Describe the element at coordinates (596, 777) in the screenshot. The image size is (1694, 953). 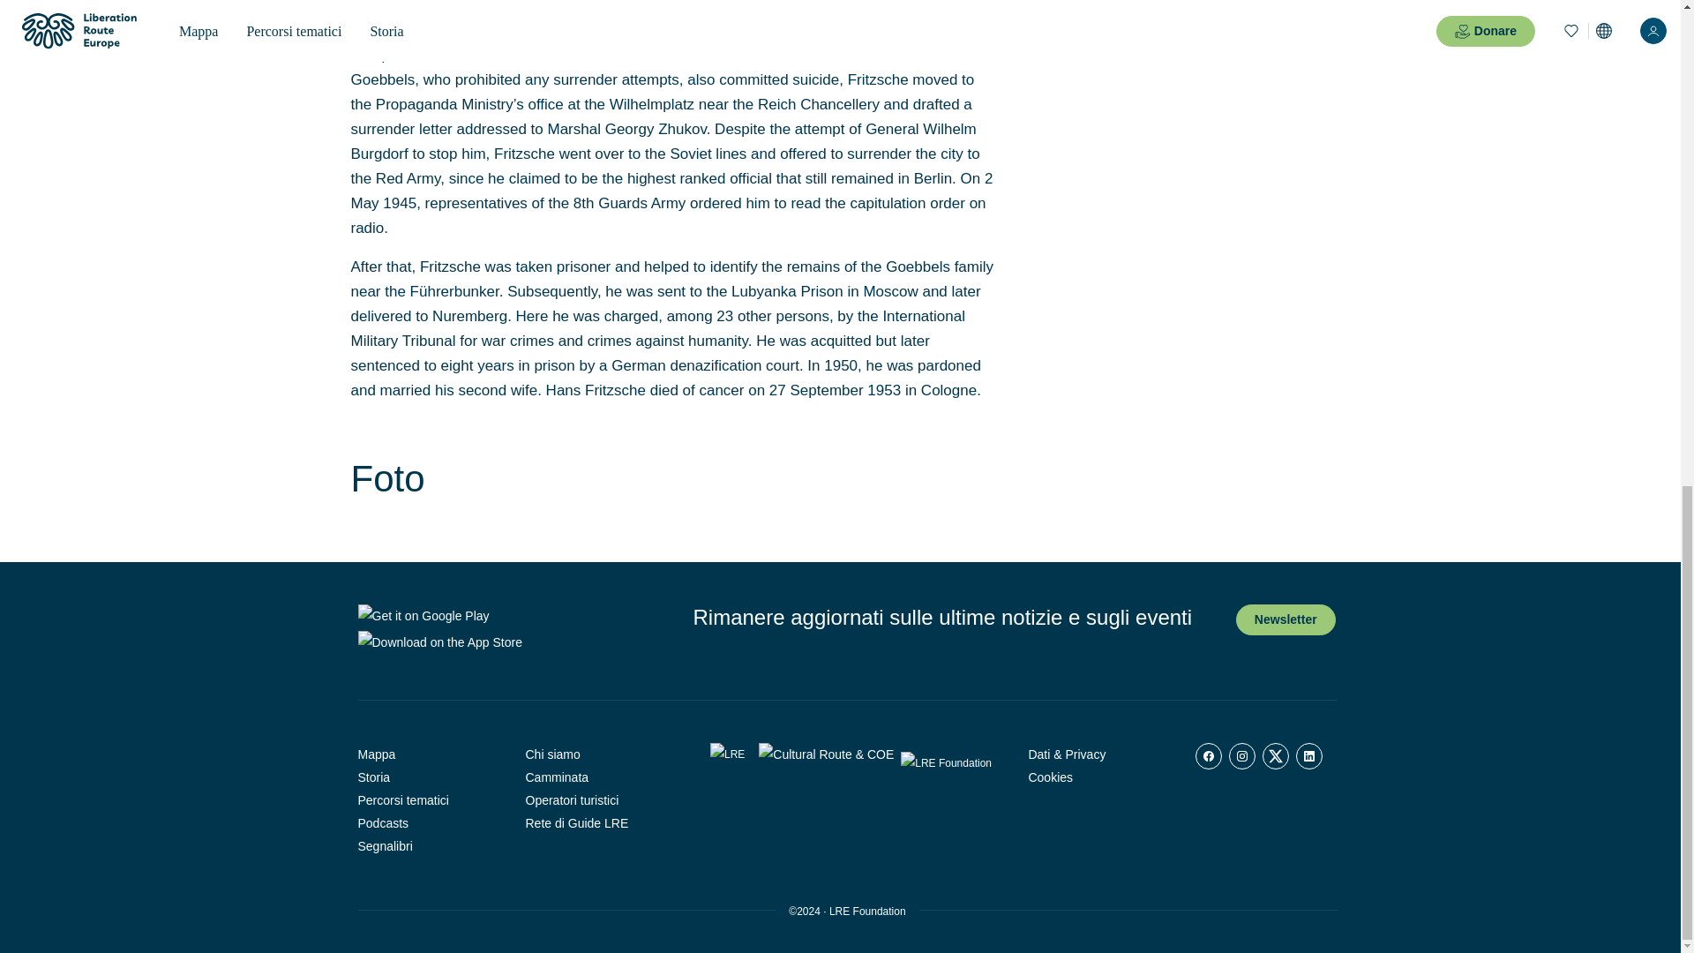
I see `Camminata` at that location.